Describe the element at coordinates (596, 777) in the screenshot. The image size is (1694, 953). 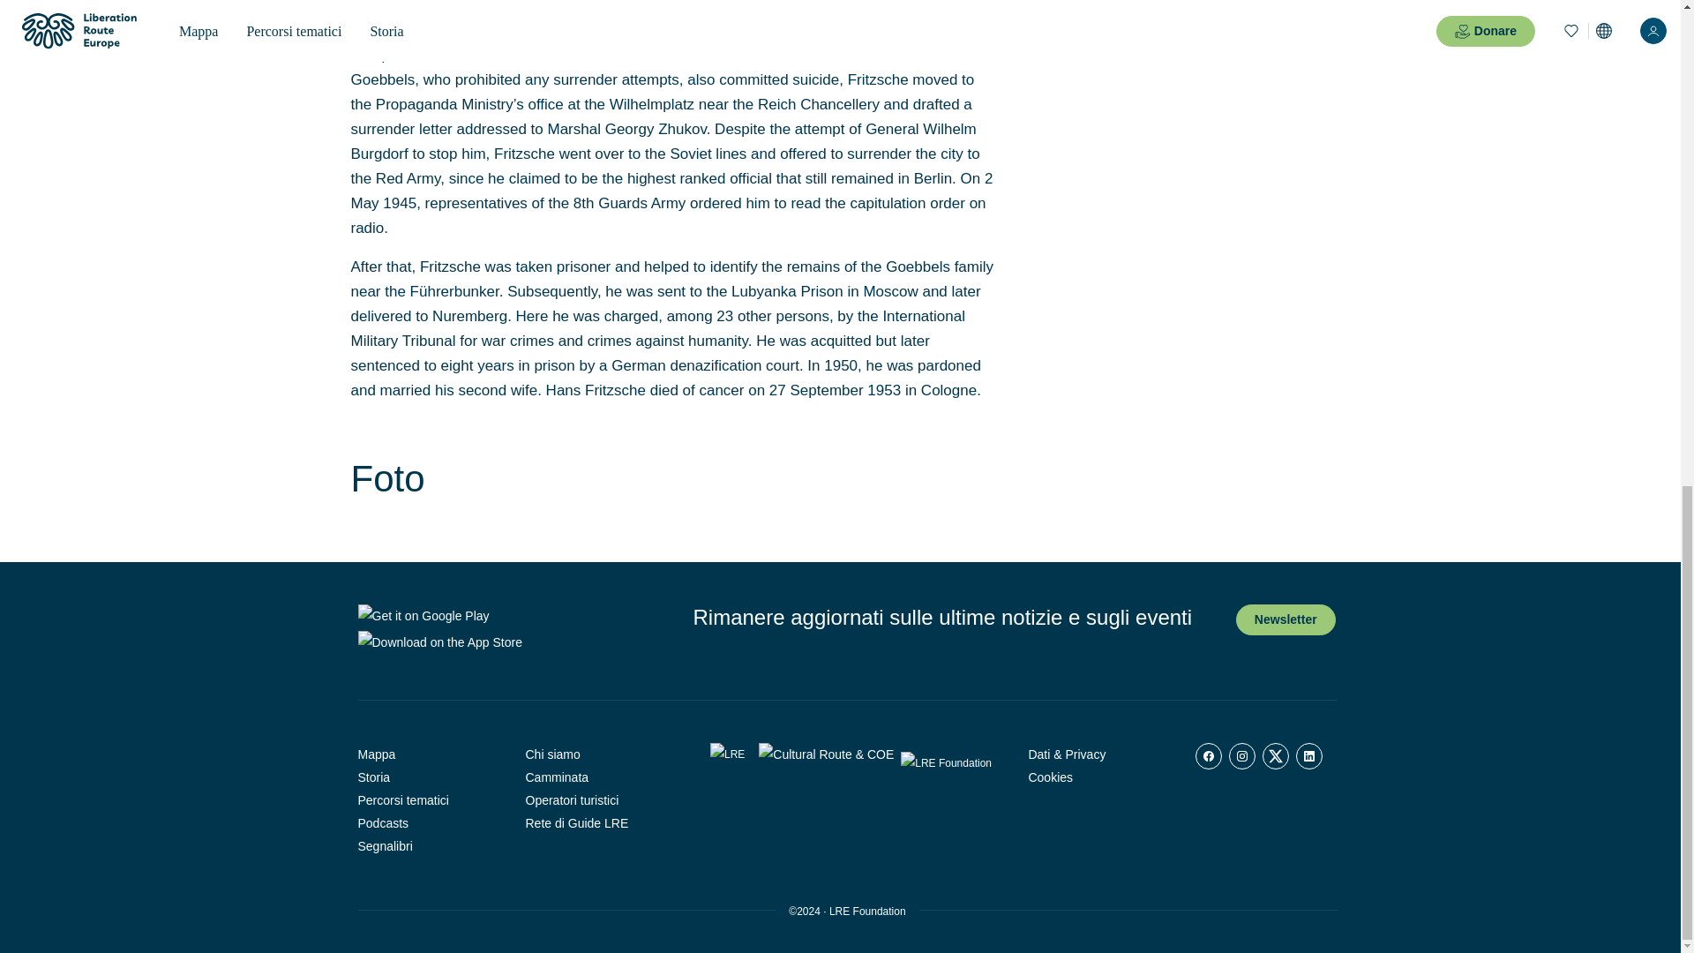
I see `Camminata` at that location.